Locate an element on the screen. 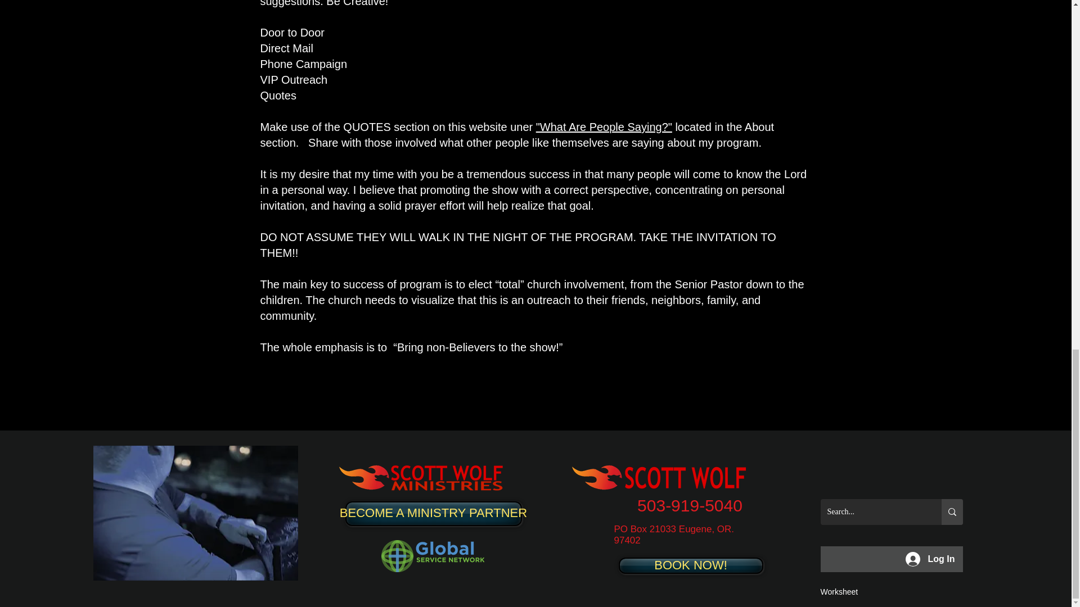  Scott Wolf Ministries Logo.png is located at coordinates (433, 478).